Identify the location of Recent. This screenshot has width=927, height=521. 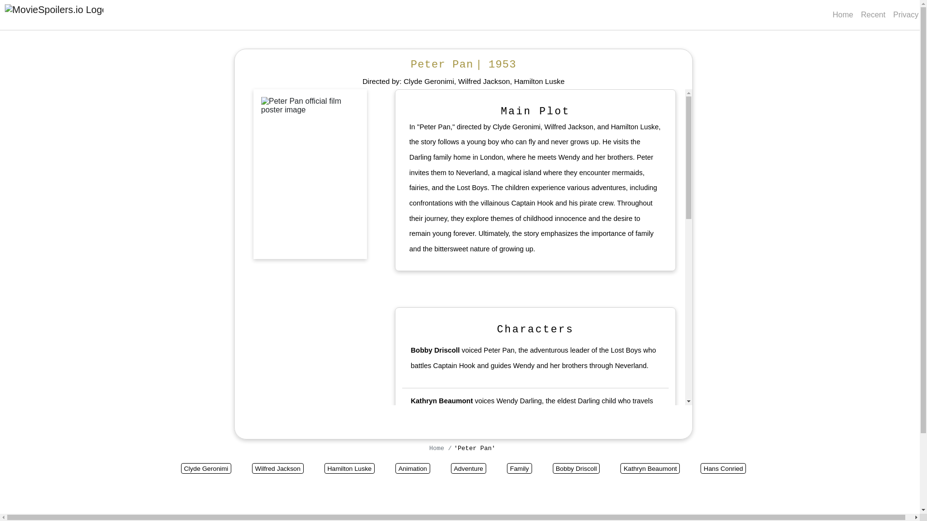
(873, 14).